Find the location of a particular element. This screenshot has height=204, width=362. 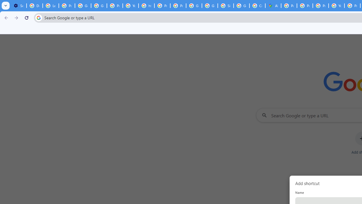

https://scholar.google.com/ is located at coordinates (146, 6).